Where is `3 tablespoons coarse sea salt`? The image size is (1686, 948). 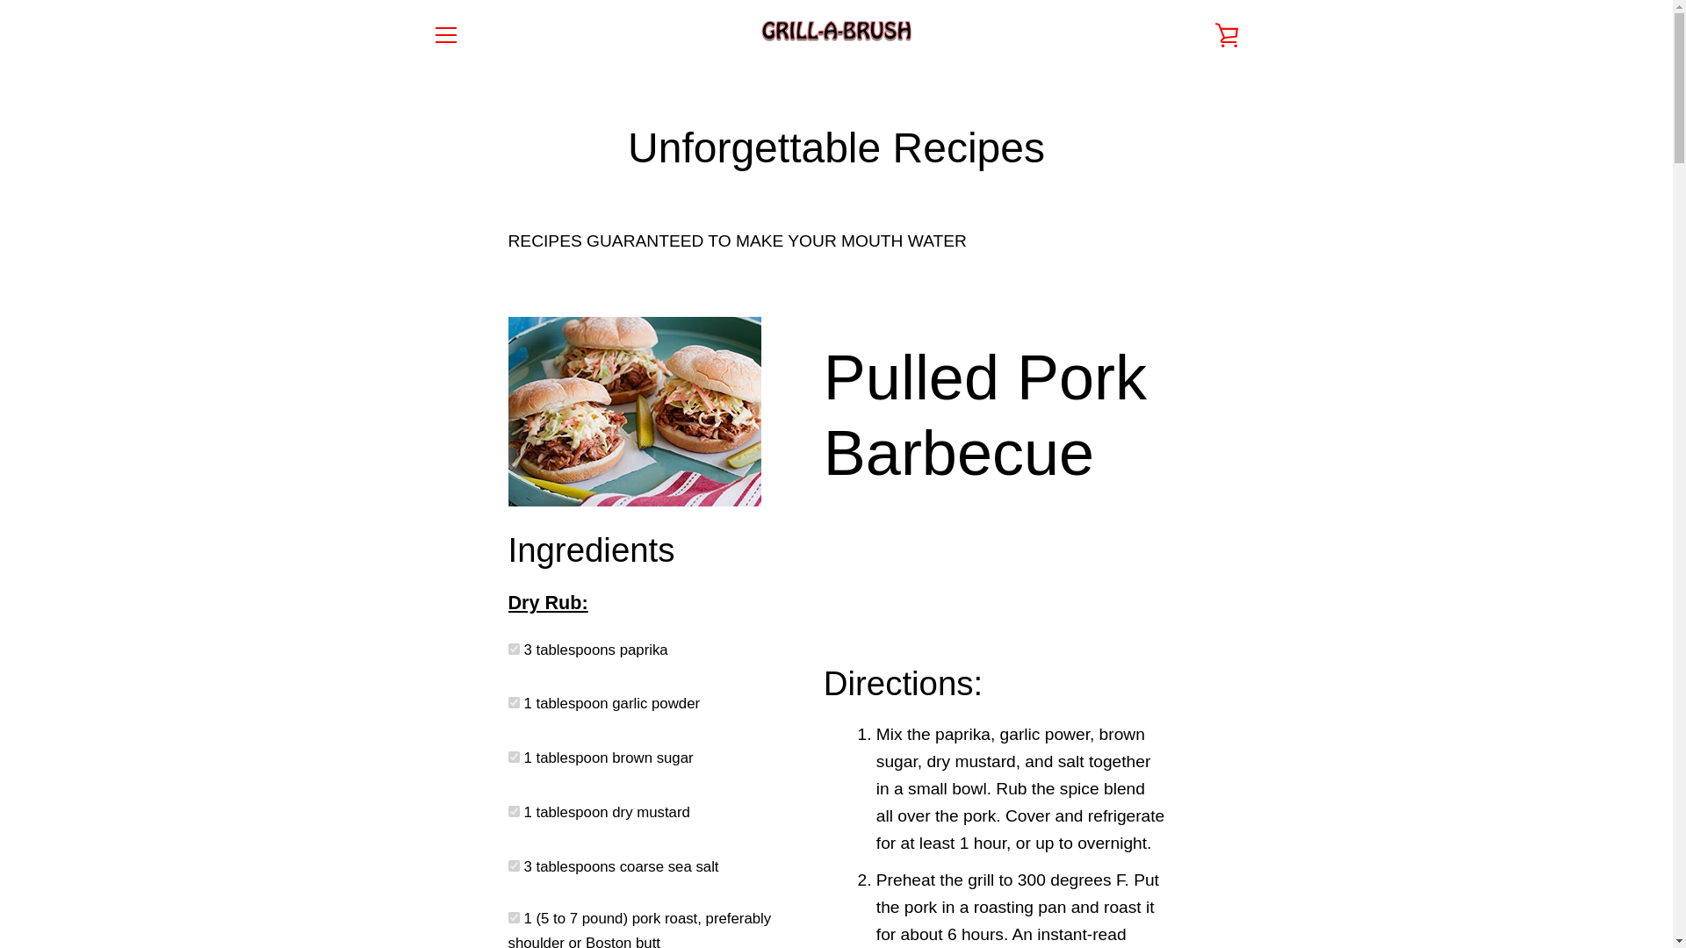
3 tablespoons coarse sea salt is located at coordinates (513, 865).